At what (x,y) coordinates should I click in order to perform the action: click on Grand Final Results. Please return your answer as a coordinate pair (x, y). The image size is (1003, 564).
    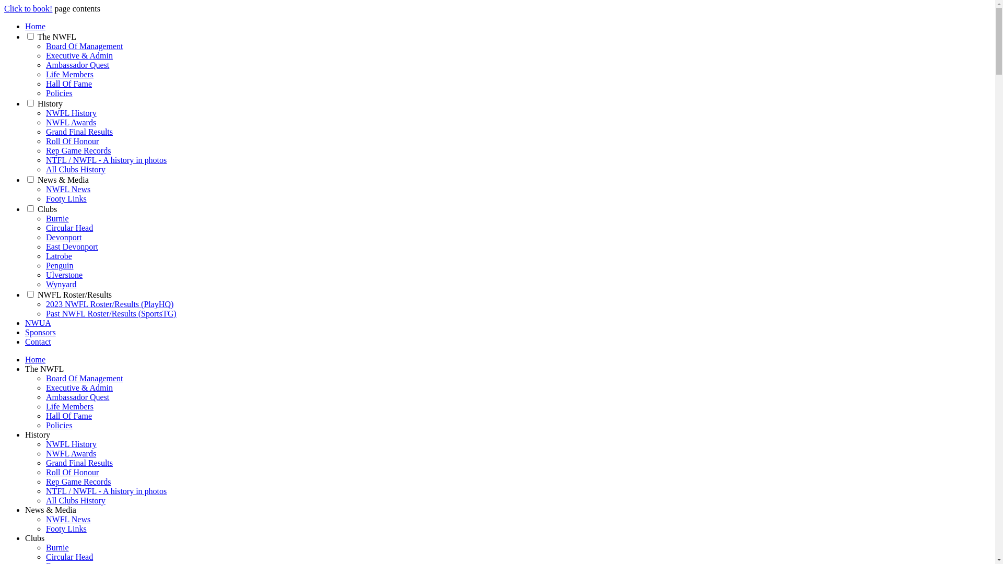
    Looking at the image, I should click on (79, 132).